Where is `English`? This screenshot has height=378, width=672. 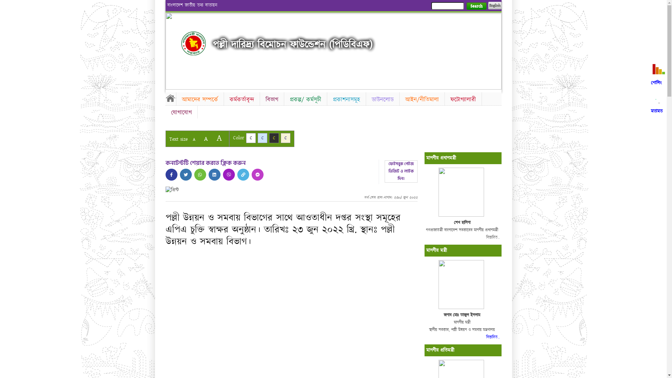
English is located at coordinates (495, 6).